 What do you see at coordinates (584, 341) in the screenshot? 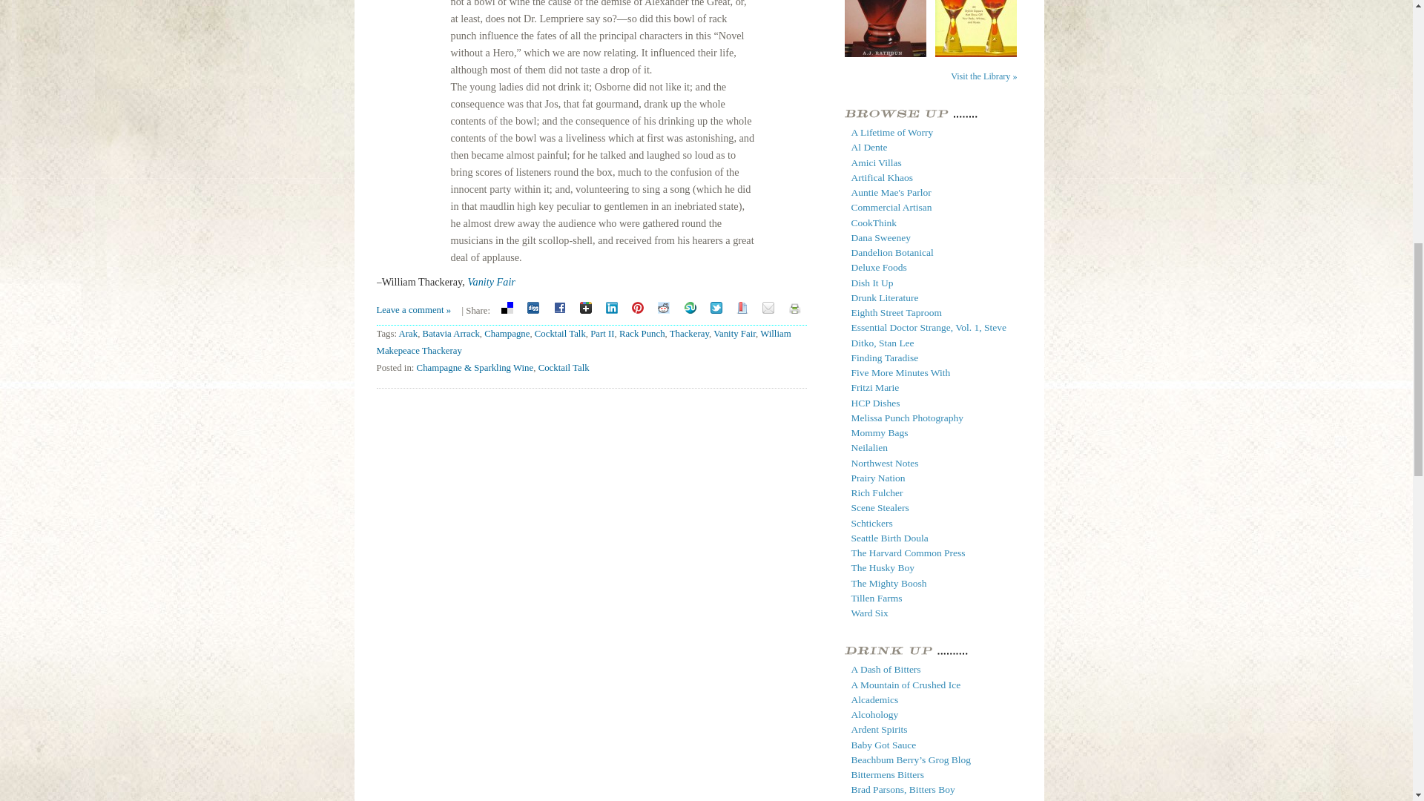
I see `William Makepeace Thackeray` at bounding box center [584, 341].